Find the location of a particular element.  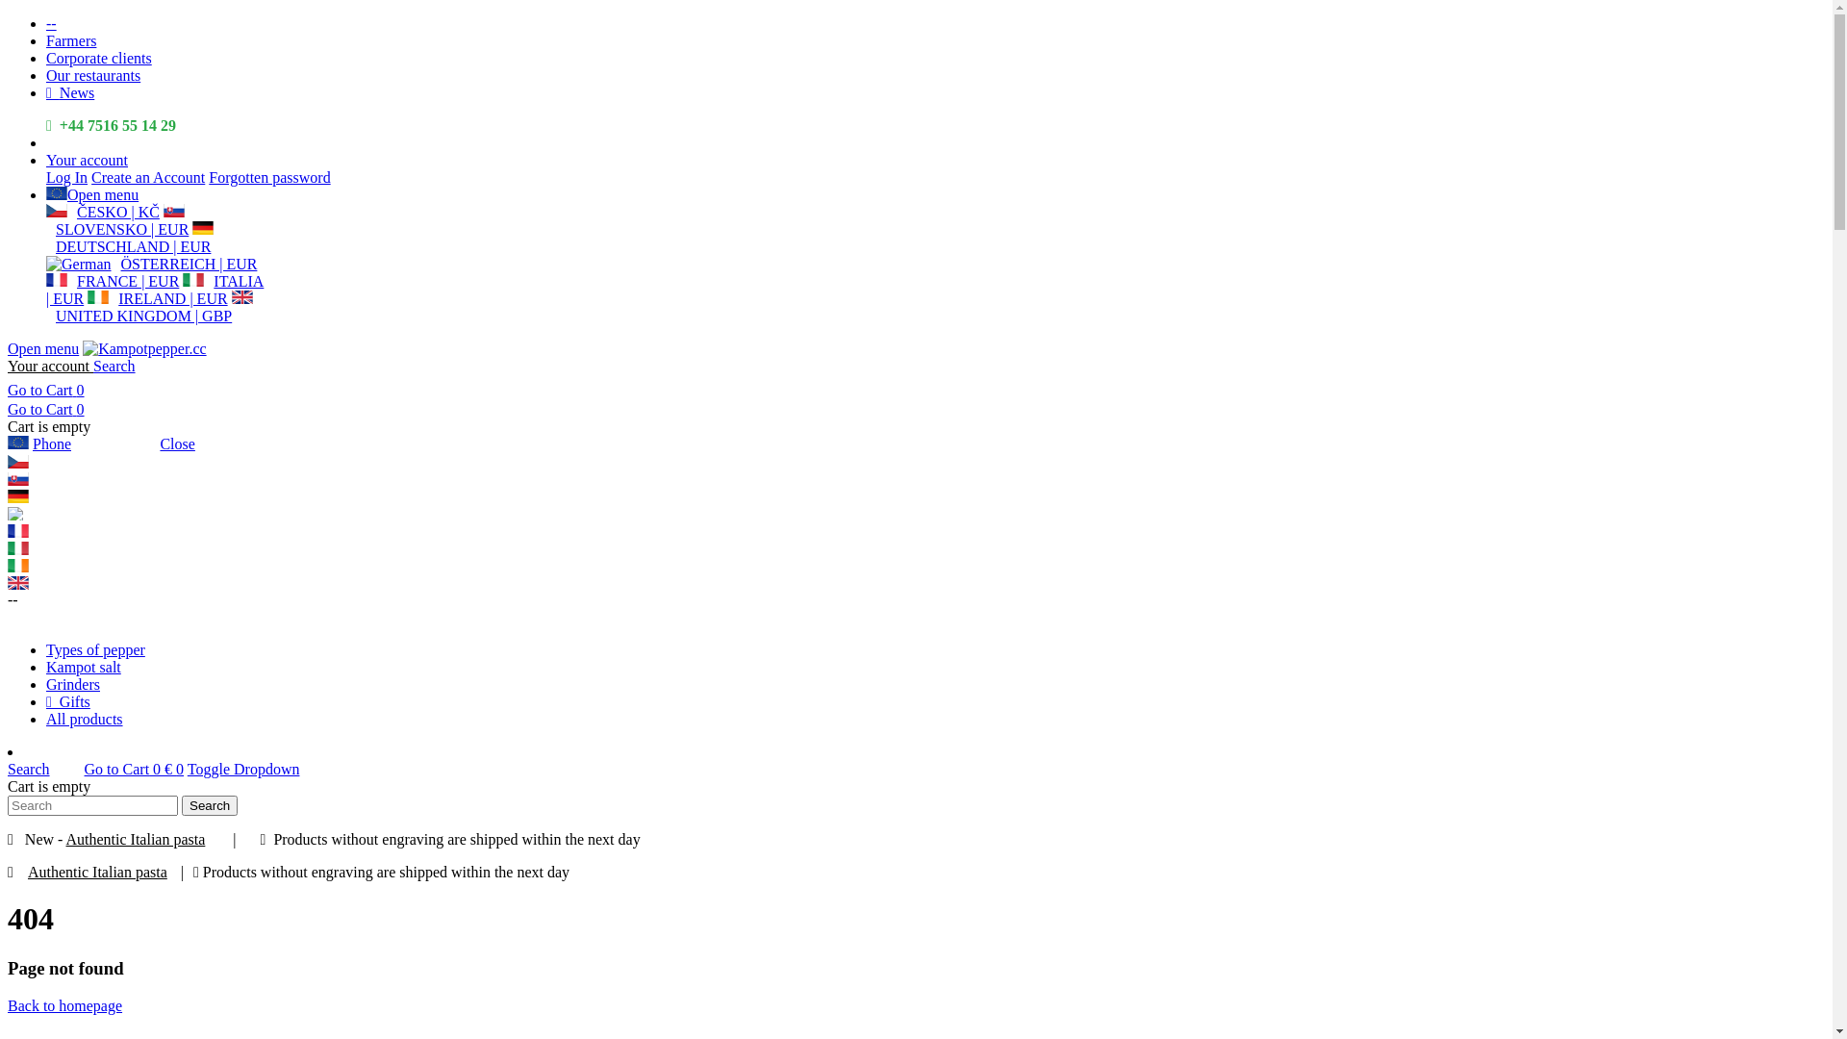

Open menu is located at coordinates (43, 348).